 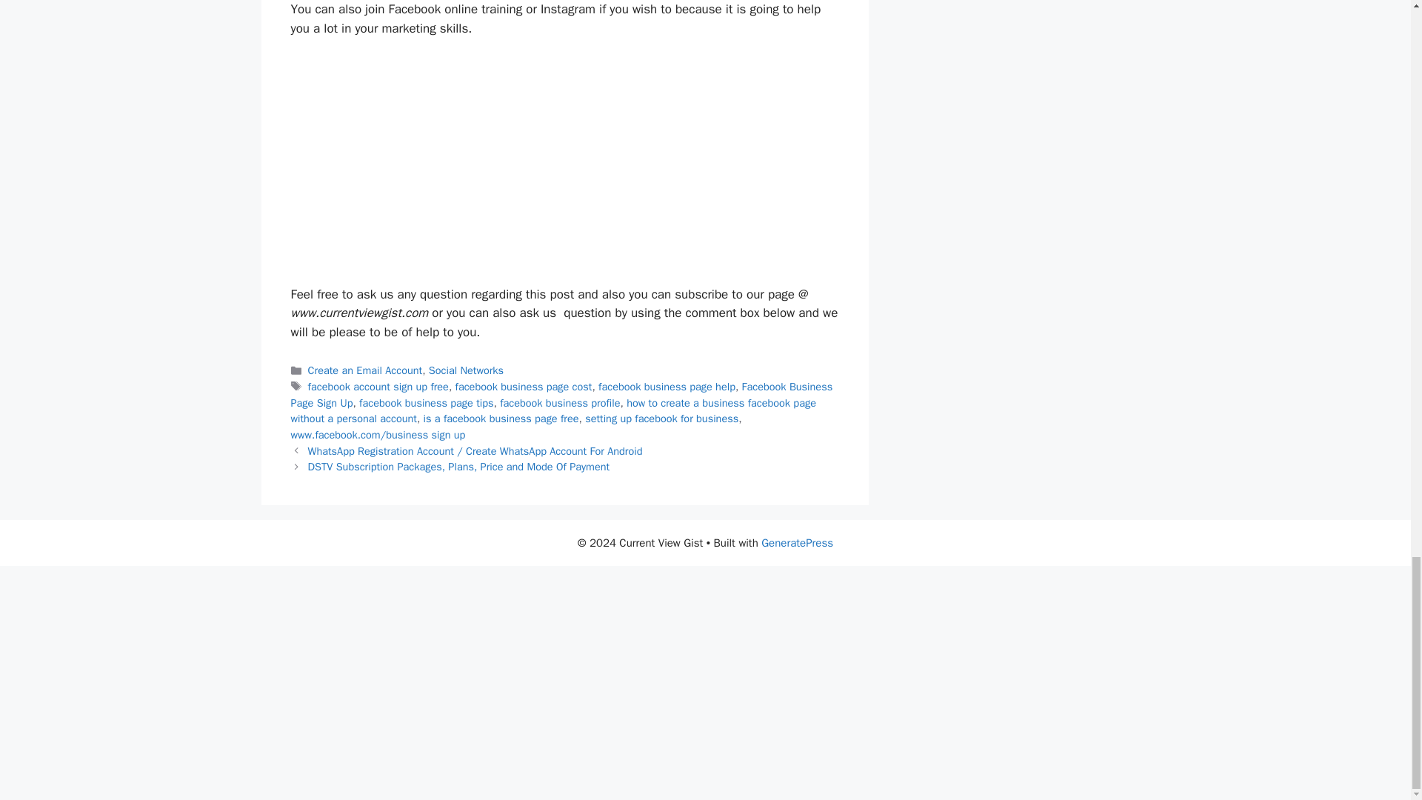 I want to click on facebook account sign up free, so click(x=378, y=387).